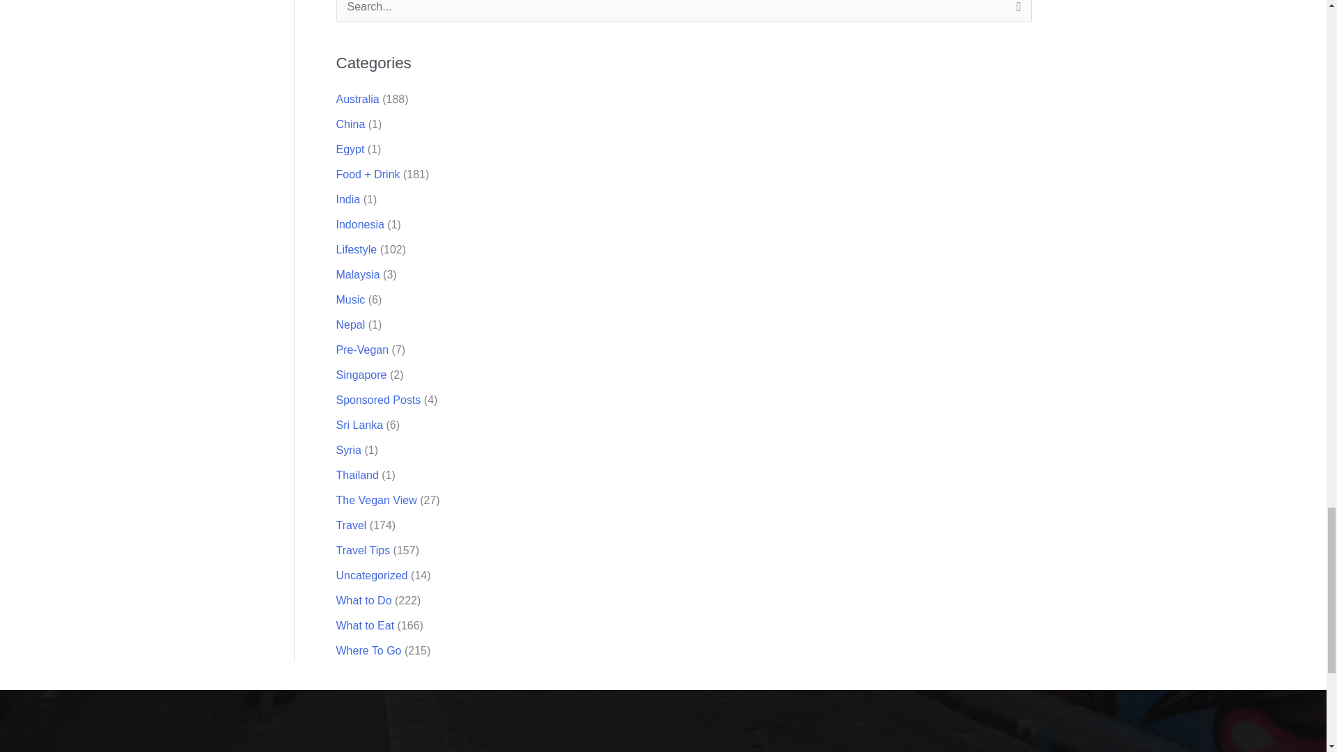  What do you see at coordinates (347, 199) in the screenshot?
I see `India` at bounding box center [347, 199].